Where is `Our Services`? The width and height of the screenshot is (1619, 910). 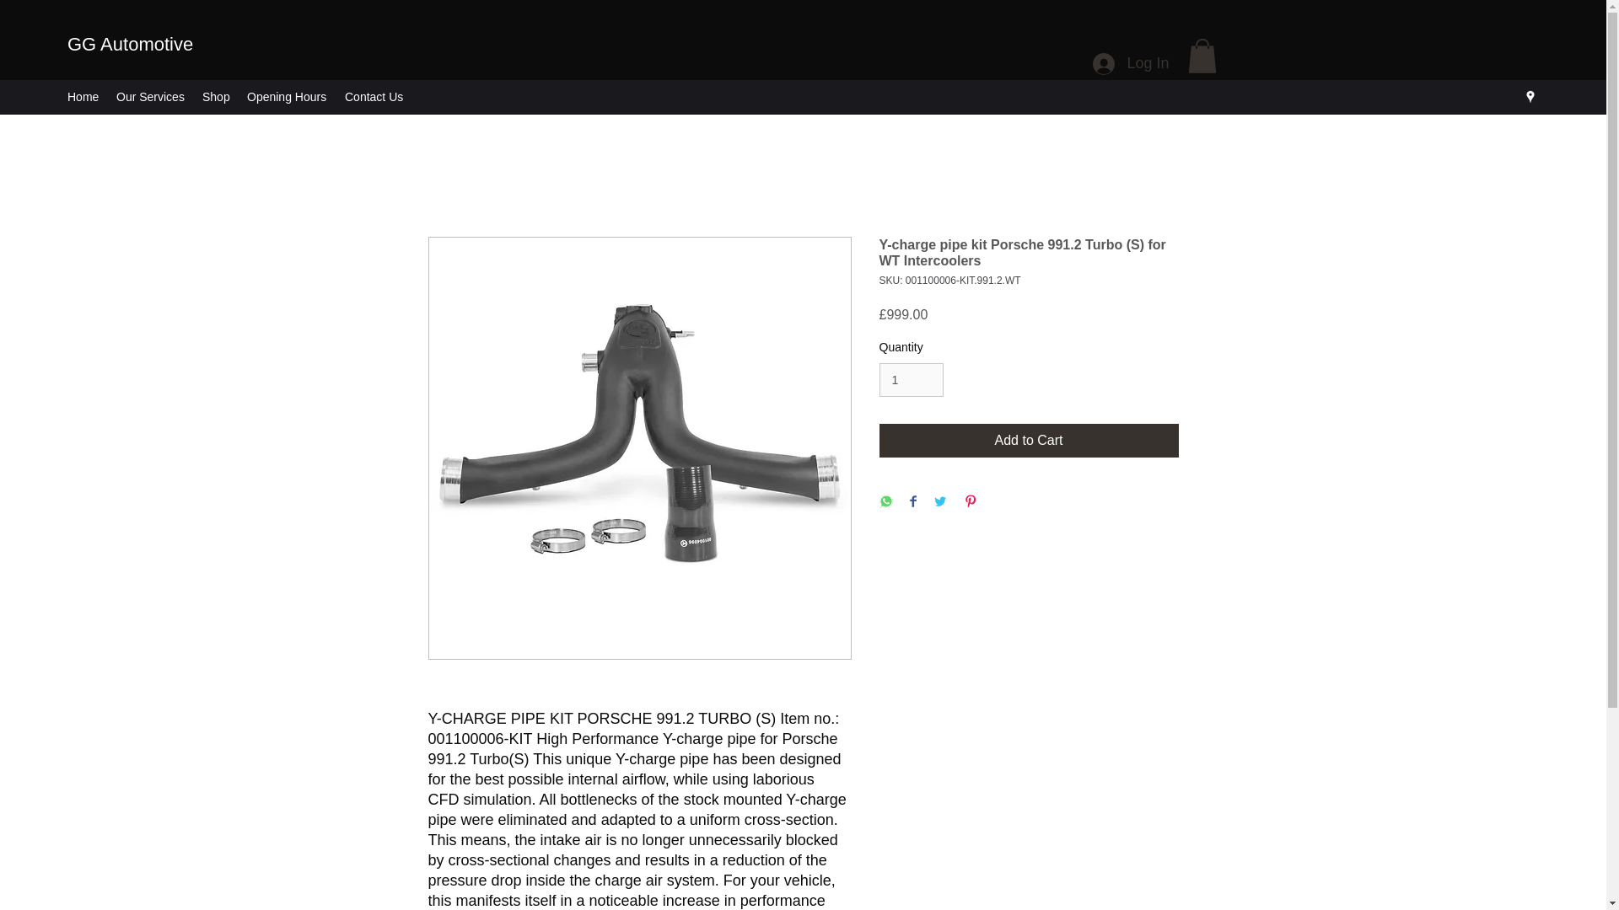 Our Services is located at coordinates (151, 96).